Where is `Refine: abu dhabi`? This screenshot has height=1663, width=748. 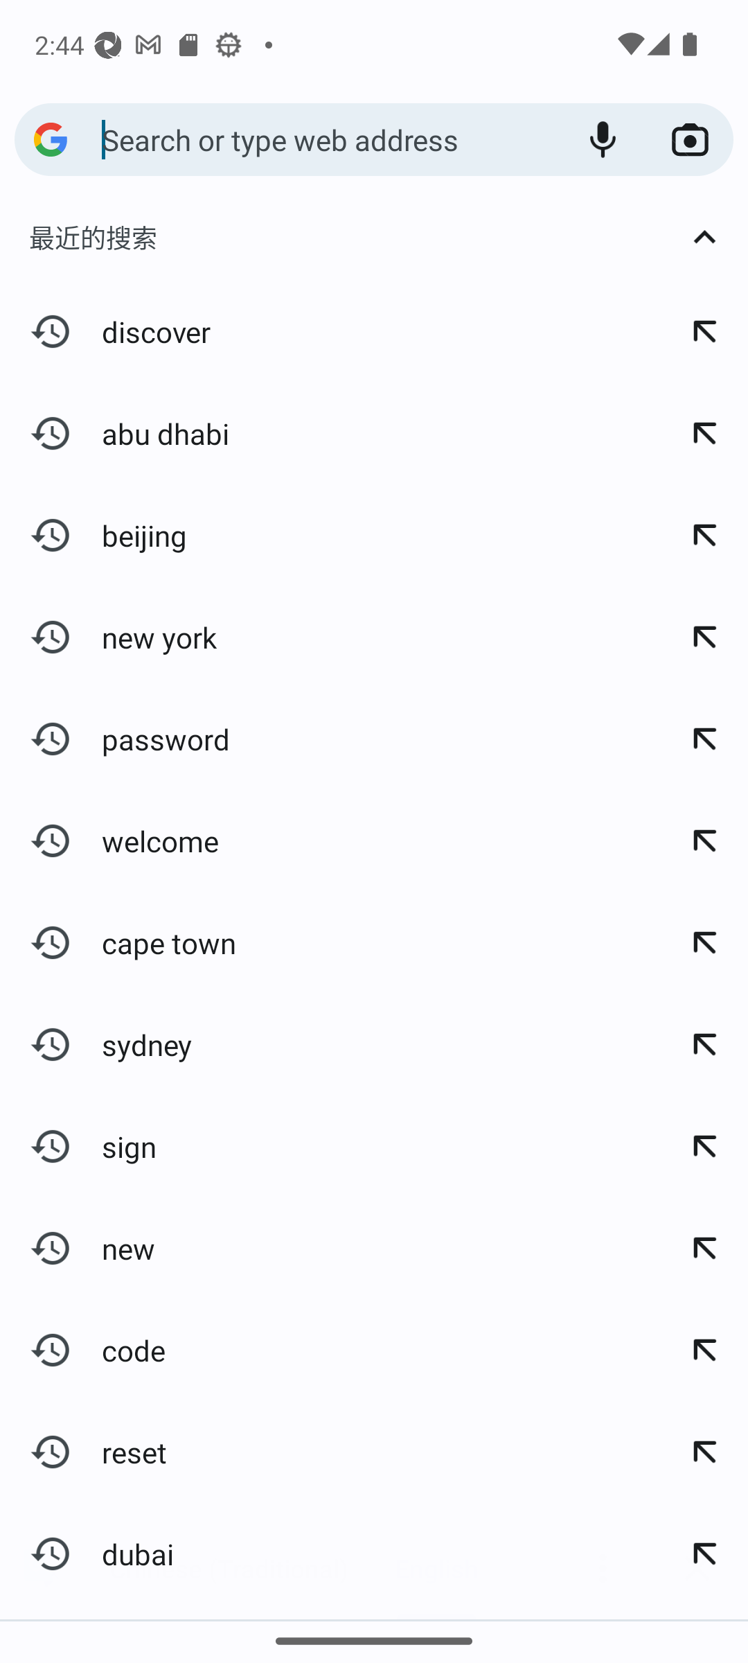
Refine: abu dhabi is located at coordinates (704, 433).